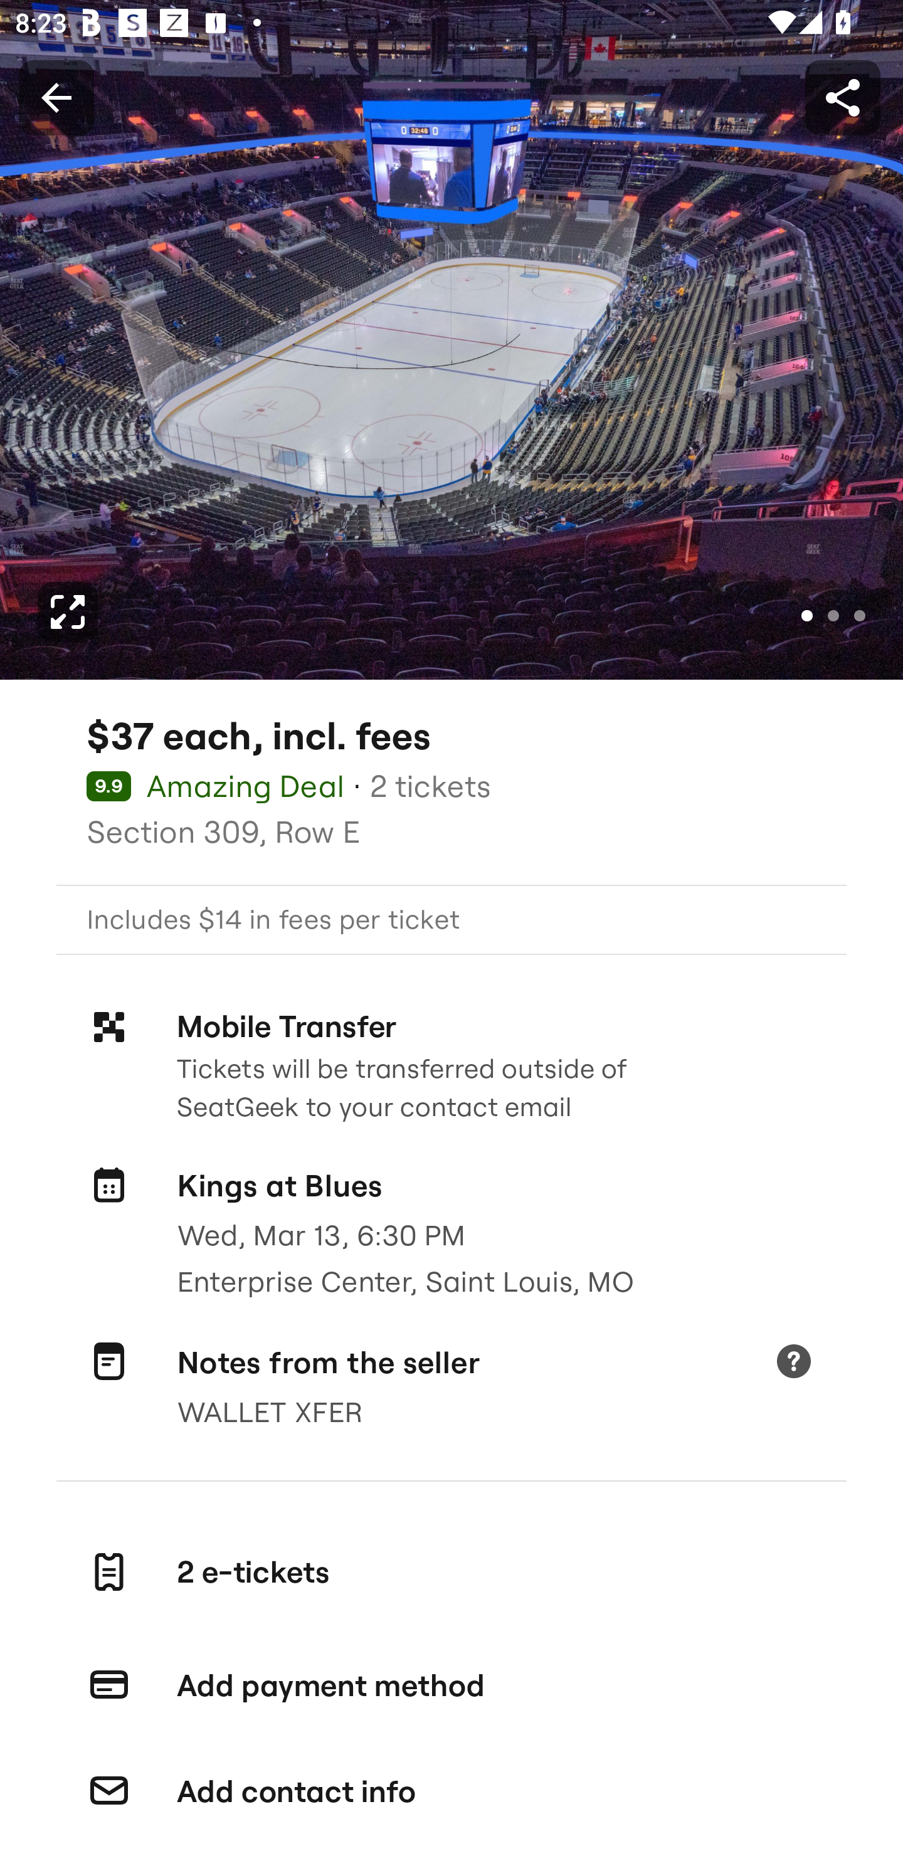 The width and height of the screenshot is (903, 1856). What do you see at coordinates (451, 1792) in the screenshot?
I see `Add contact info` at bounding box center [451, 1792].